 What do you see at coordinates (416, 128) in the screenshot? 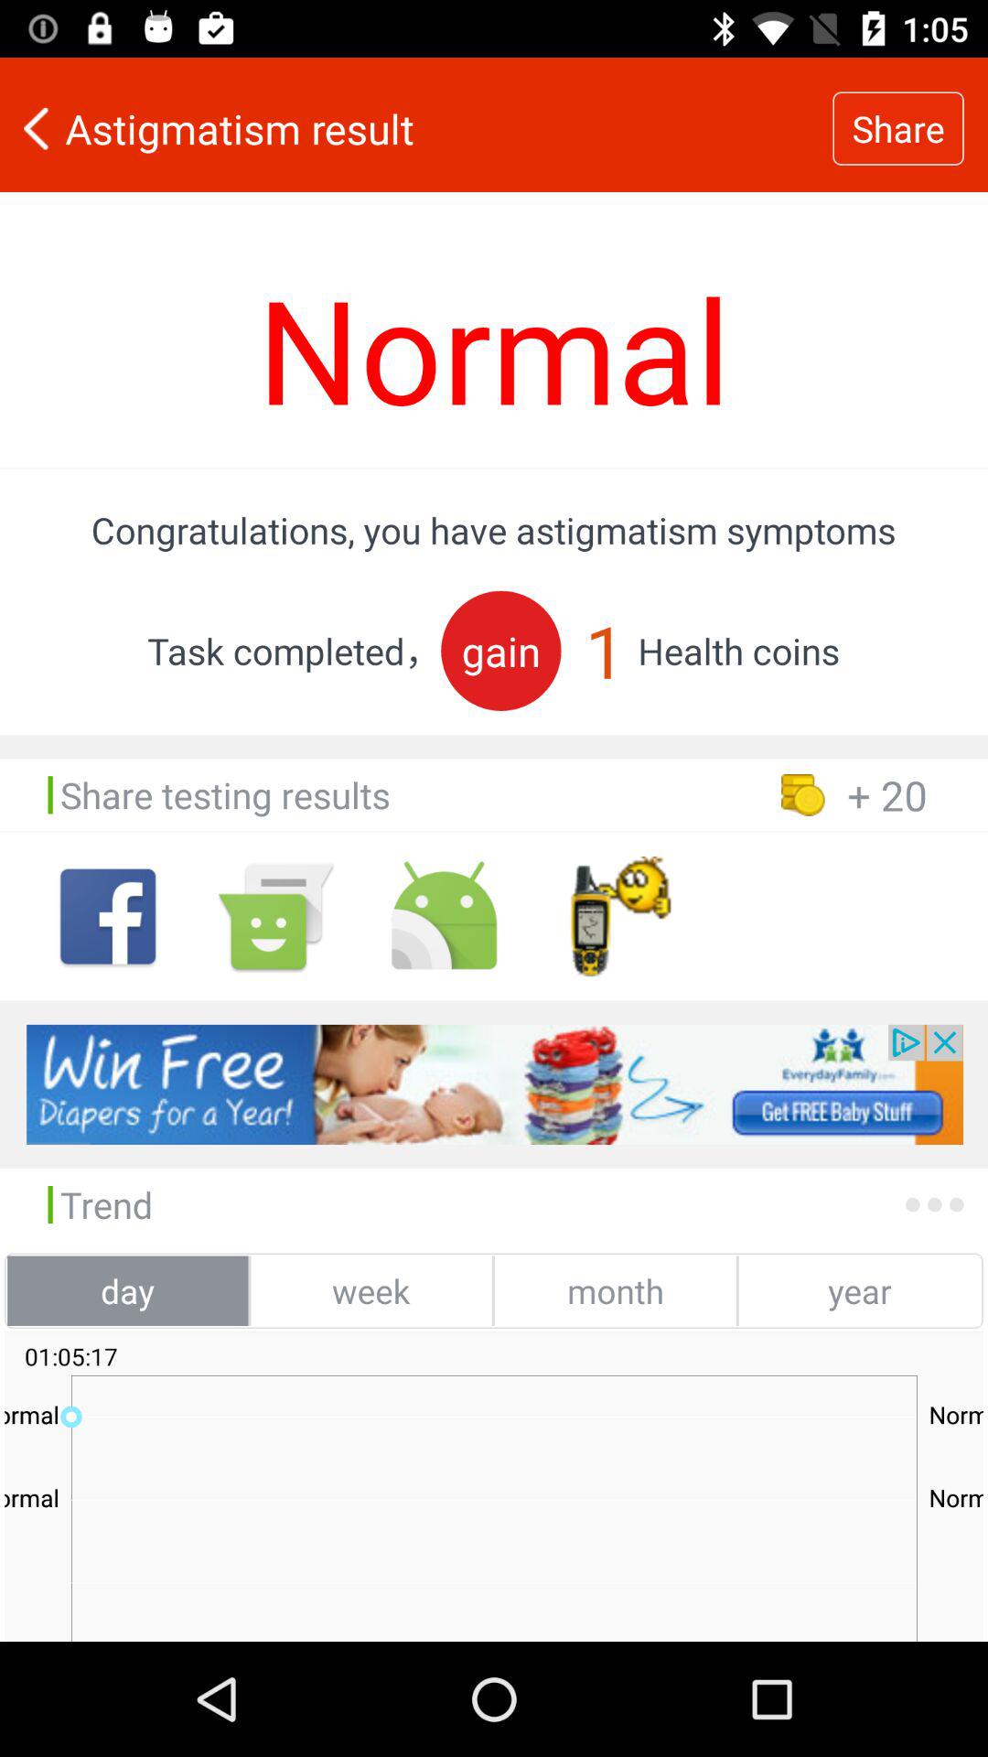
I see `press astigmatism result` at bounding box center [416, 128].